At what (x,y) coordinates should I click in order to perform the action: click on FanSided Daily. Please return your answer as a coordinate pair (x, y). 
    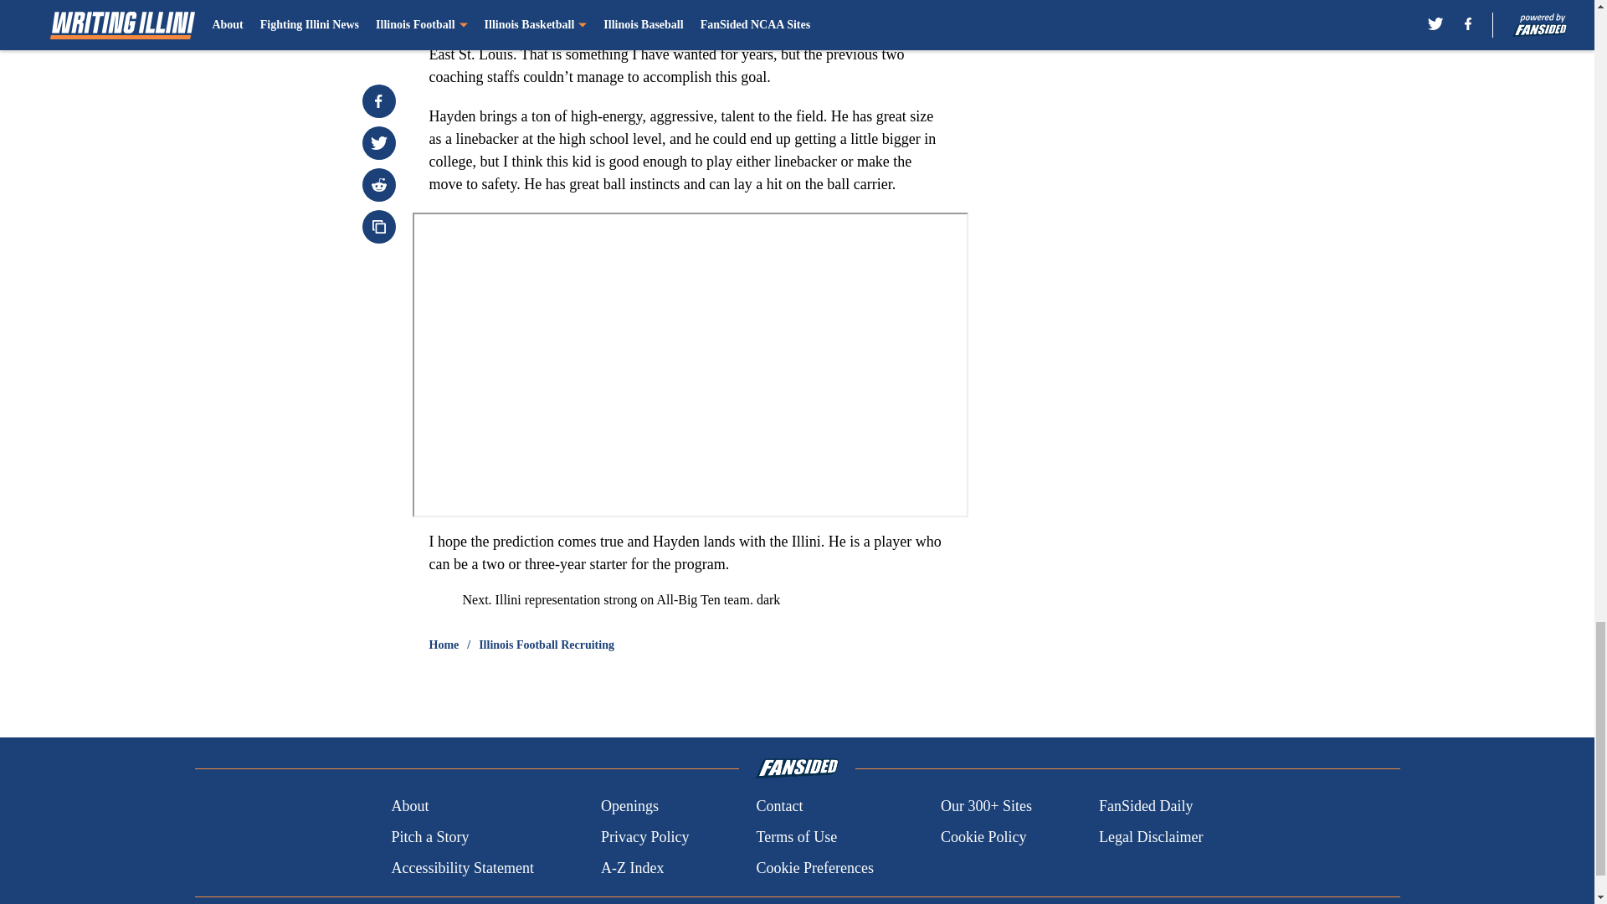
    Looking at the image, I should click on (1147, 807).